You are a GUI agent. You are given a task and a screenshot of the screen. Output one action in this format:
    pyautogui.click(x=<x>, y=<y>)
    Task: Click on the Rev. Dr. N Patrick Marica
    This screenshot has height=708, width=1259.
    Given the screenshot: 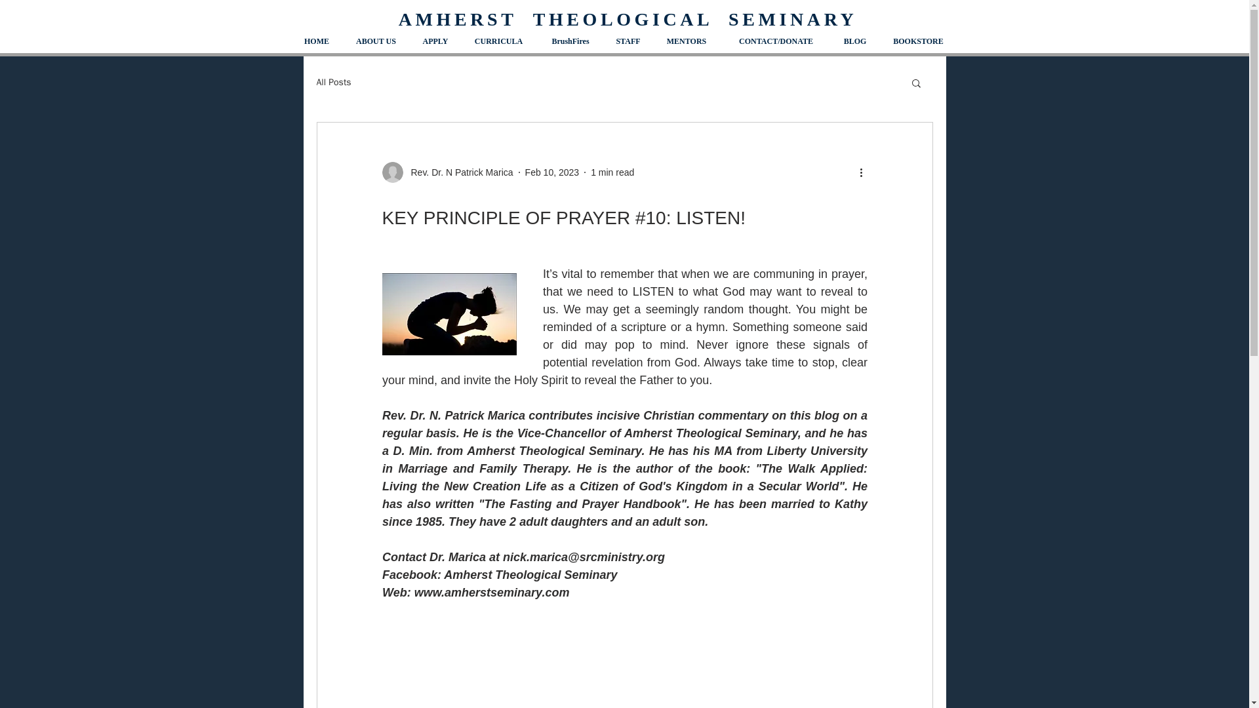 What is the action you would take?
    pyautogui.click(x=447, y=172)
    